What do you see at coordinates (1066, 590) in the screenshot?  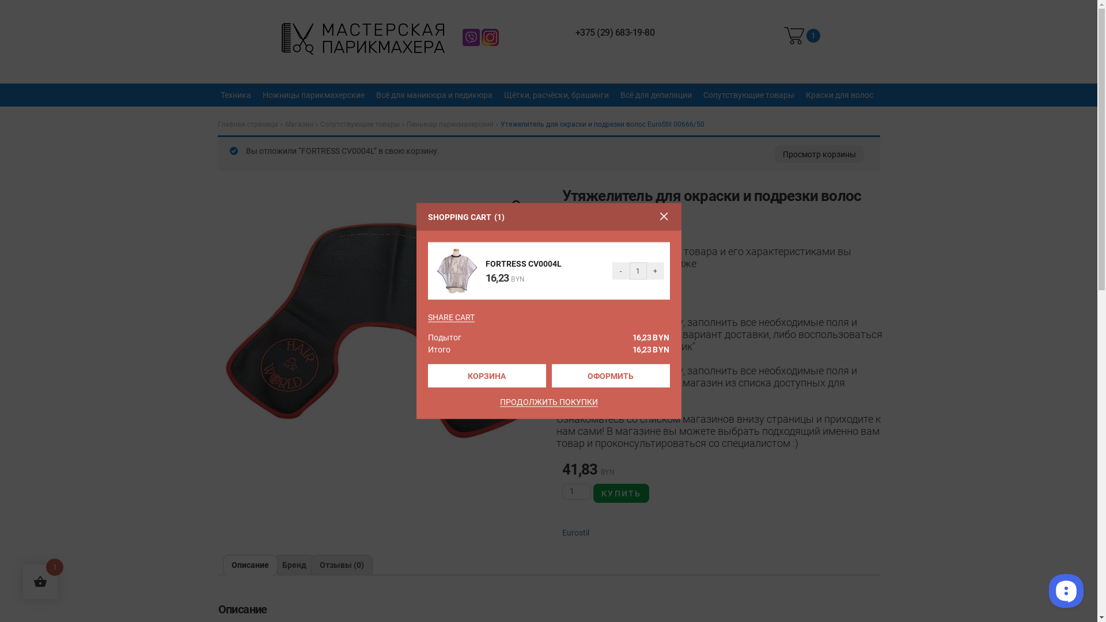 I see `__replain_widget_iframe` at bounding box center [1066, 590].